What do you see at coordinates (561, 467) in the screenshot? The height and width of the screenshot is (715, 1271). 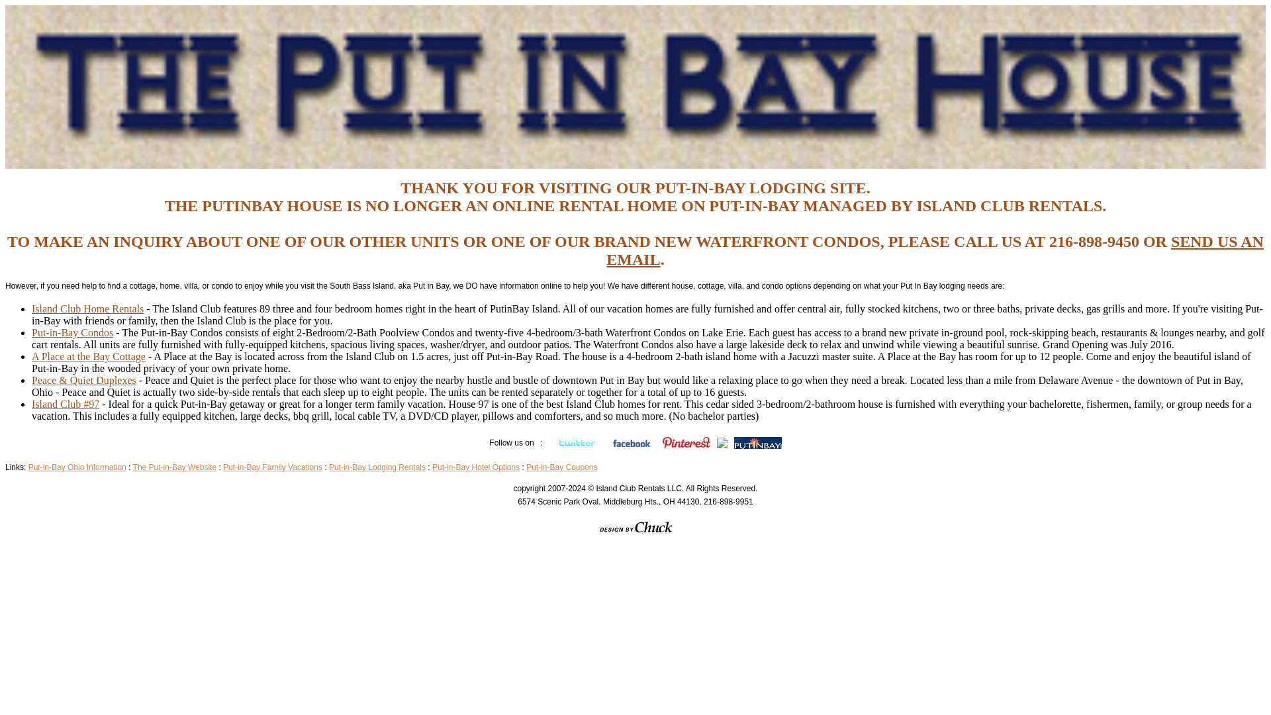 I see `Put-in-Bay Coupons` at bounding box center [561, 467].